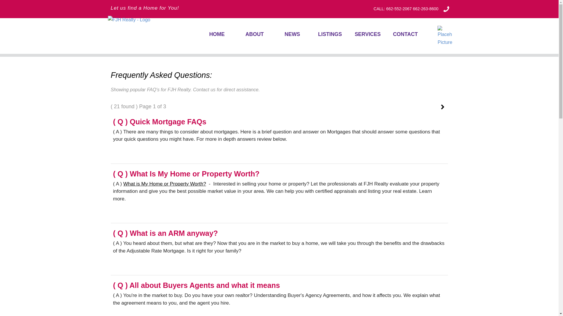 This screenshot has height=316, width=563. I want to click on CONTACT, so click(405, 34).